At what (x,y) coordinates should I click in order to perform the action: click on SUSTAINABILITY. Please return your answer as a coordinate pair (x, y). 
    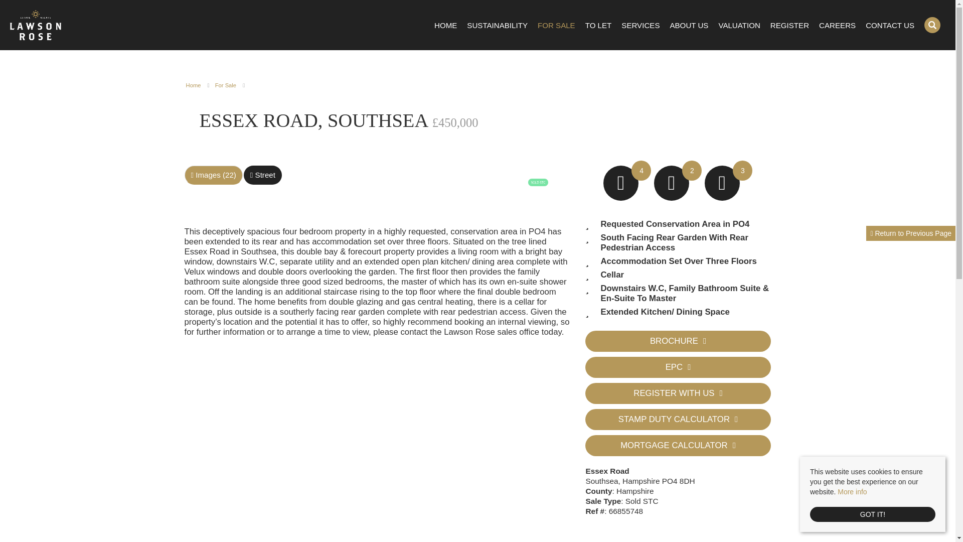
    Looking at the image, I should click on (498, 25).